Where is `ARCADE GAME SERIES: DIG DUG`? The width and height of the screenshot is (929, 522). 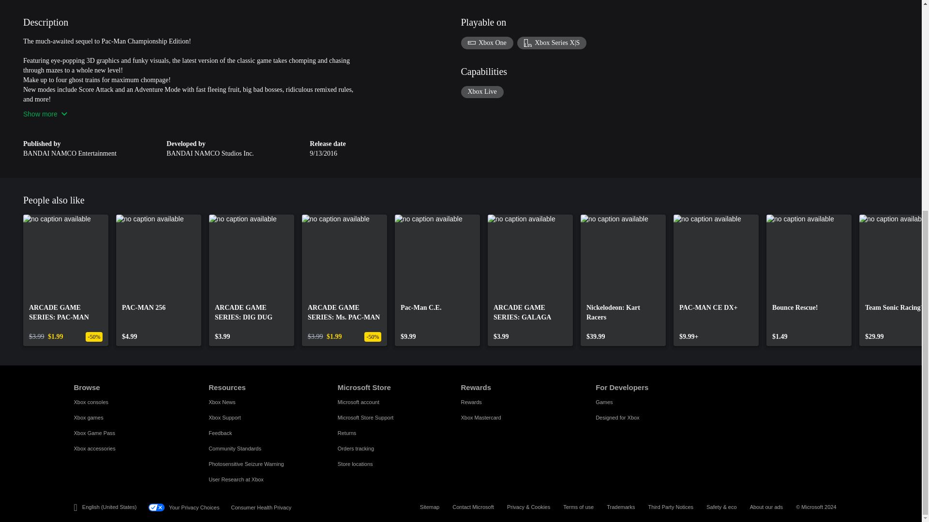 ARCADE GAME SERIES: DIG DUG is located at coordinates (252, 280).